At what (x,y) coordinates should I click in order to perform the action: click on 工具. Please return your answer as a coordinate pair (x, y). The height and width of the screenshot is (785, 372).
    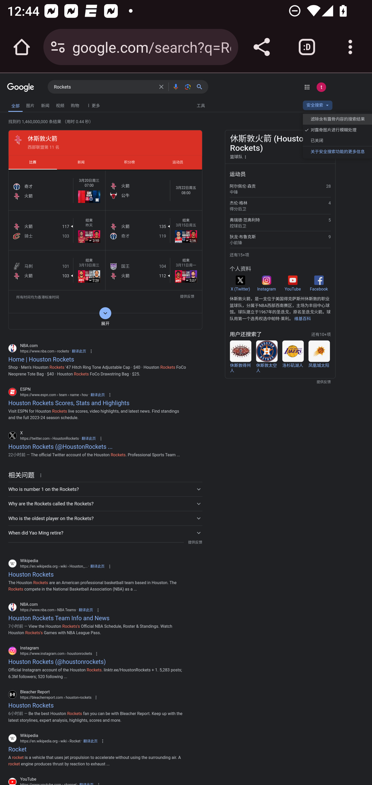
    Looking at the image, I should click on (200, 105).